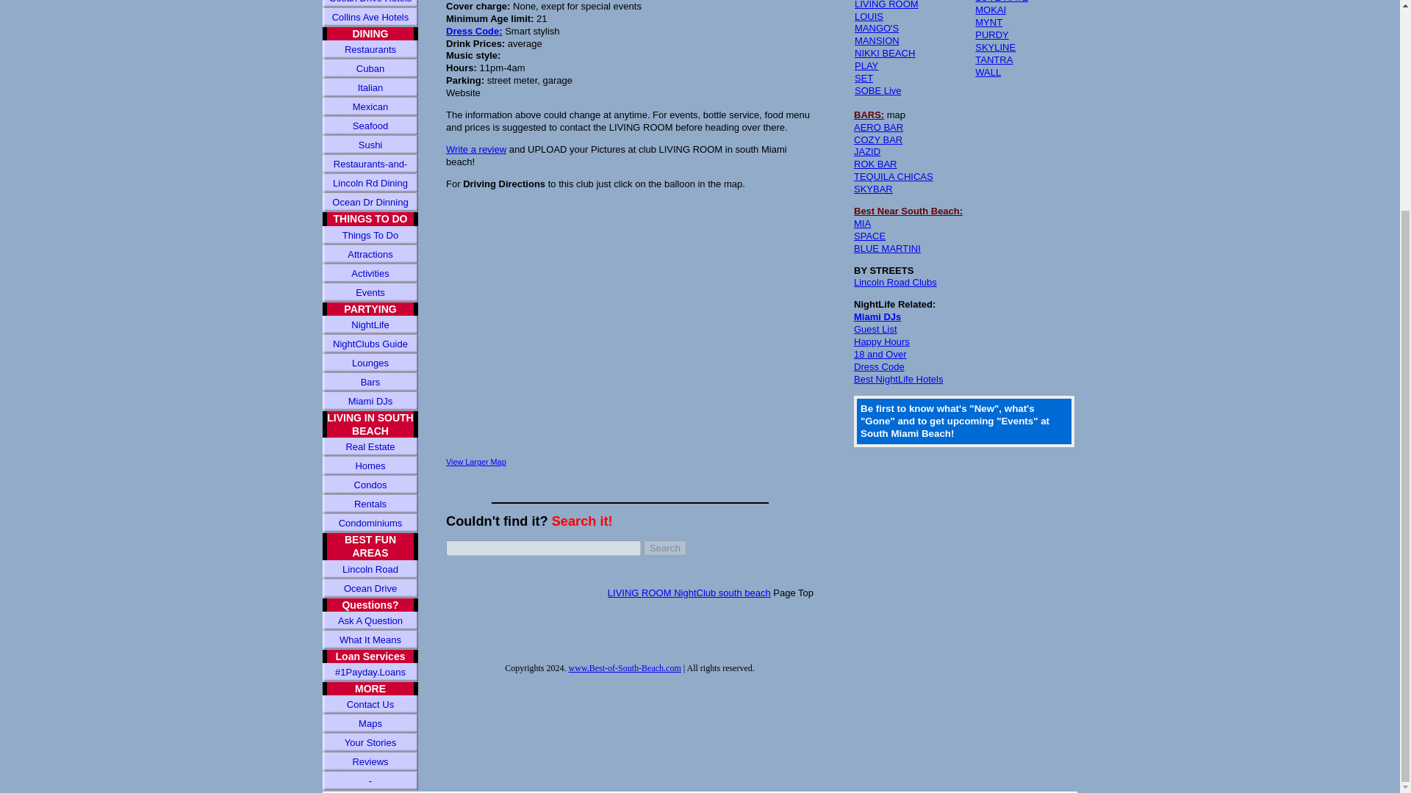 This screenshot has height=793, width=1411. I want to click on Ocean Drive Hotels, so click(370, 4).